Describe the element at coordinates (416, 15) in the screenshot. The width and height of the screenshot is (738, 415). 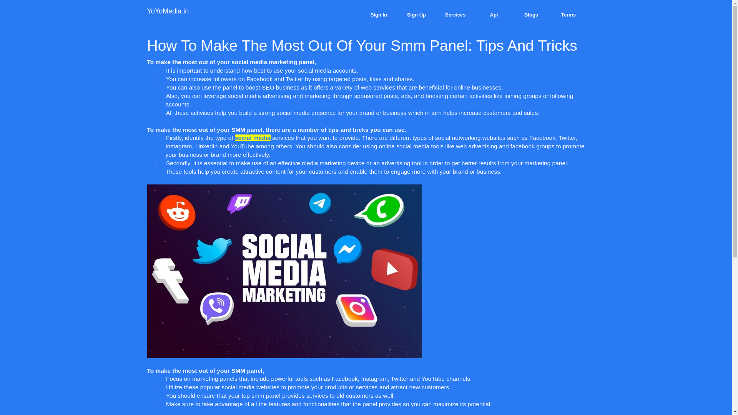
I see `Sign Up` at that location.